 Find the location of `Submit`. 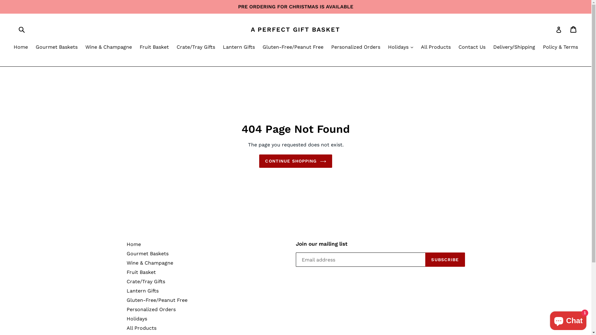

Submit is located at coordinates (21, 29).